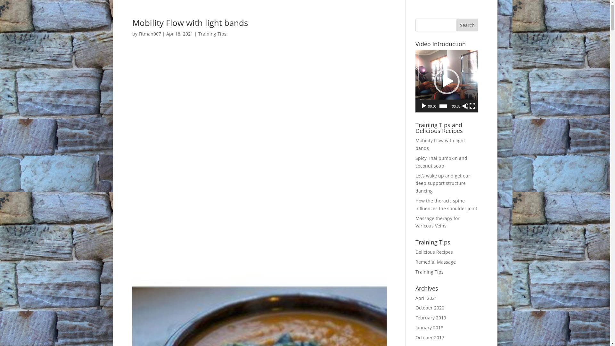 The height and width of the screenshot is (346, 615). What do you see at coordinates (212, 34) in the screenshot?
I see `Training Tips` at bounding box center [212, 34].